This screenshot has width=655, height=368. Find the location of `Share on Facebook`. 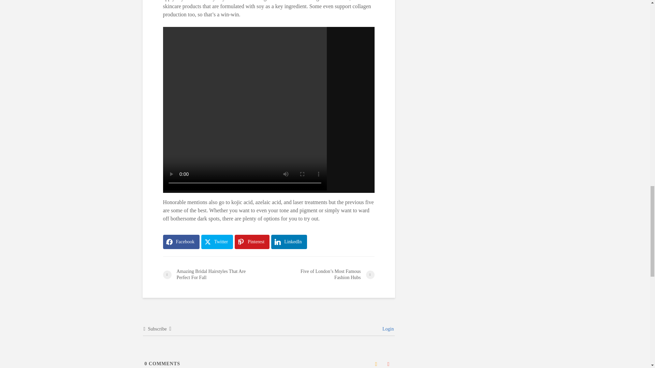

Share on Facebook is located at coordinates (181, 242).